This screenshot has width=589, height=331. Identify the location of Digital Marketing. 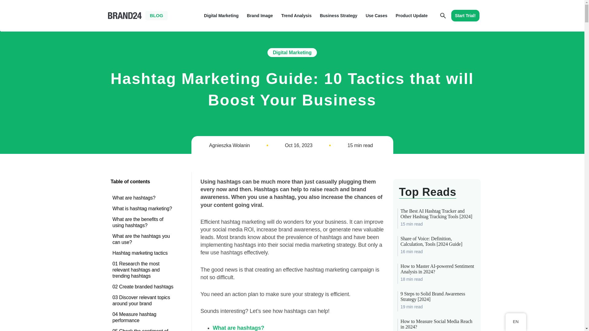
(292, 52).